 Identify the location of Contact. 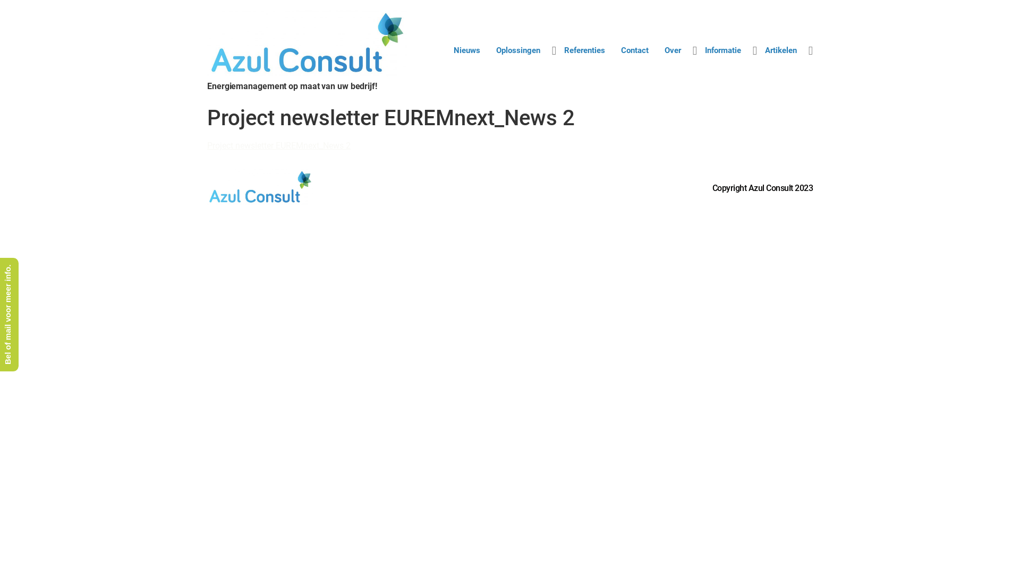
(635, 51).